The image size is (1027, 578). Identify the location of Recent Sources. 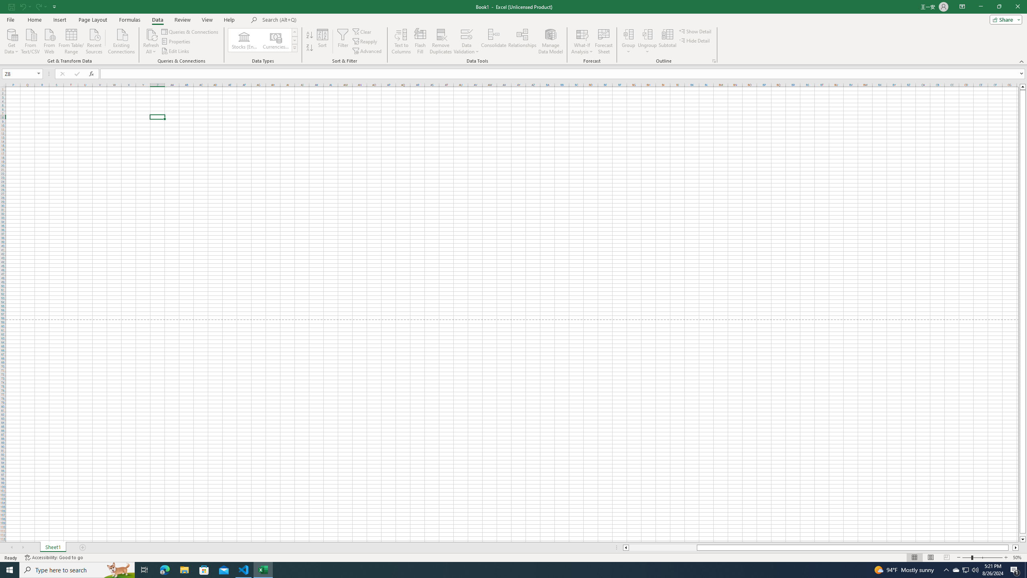
(94, 41).